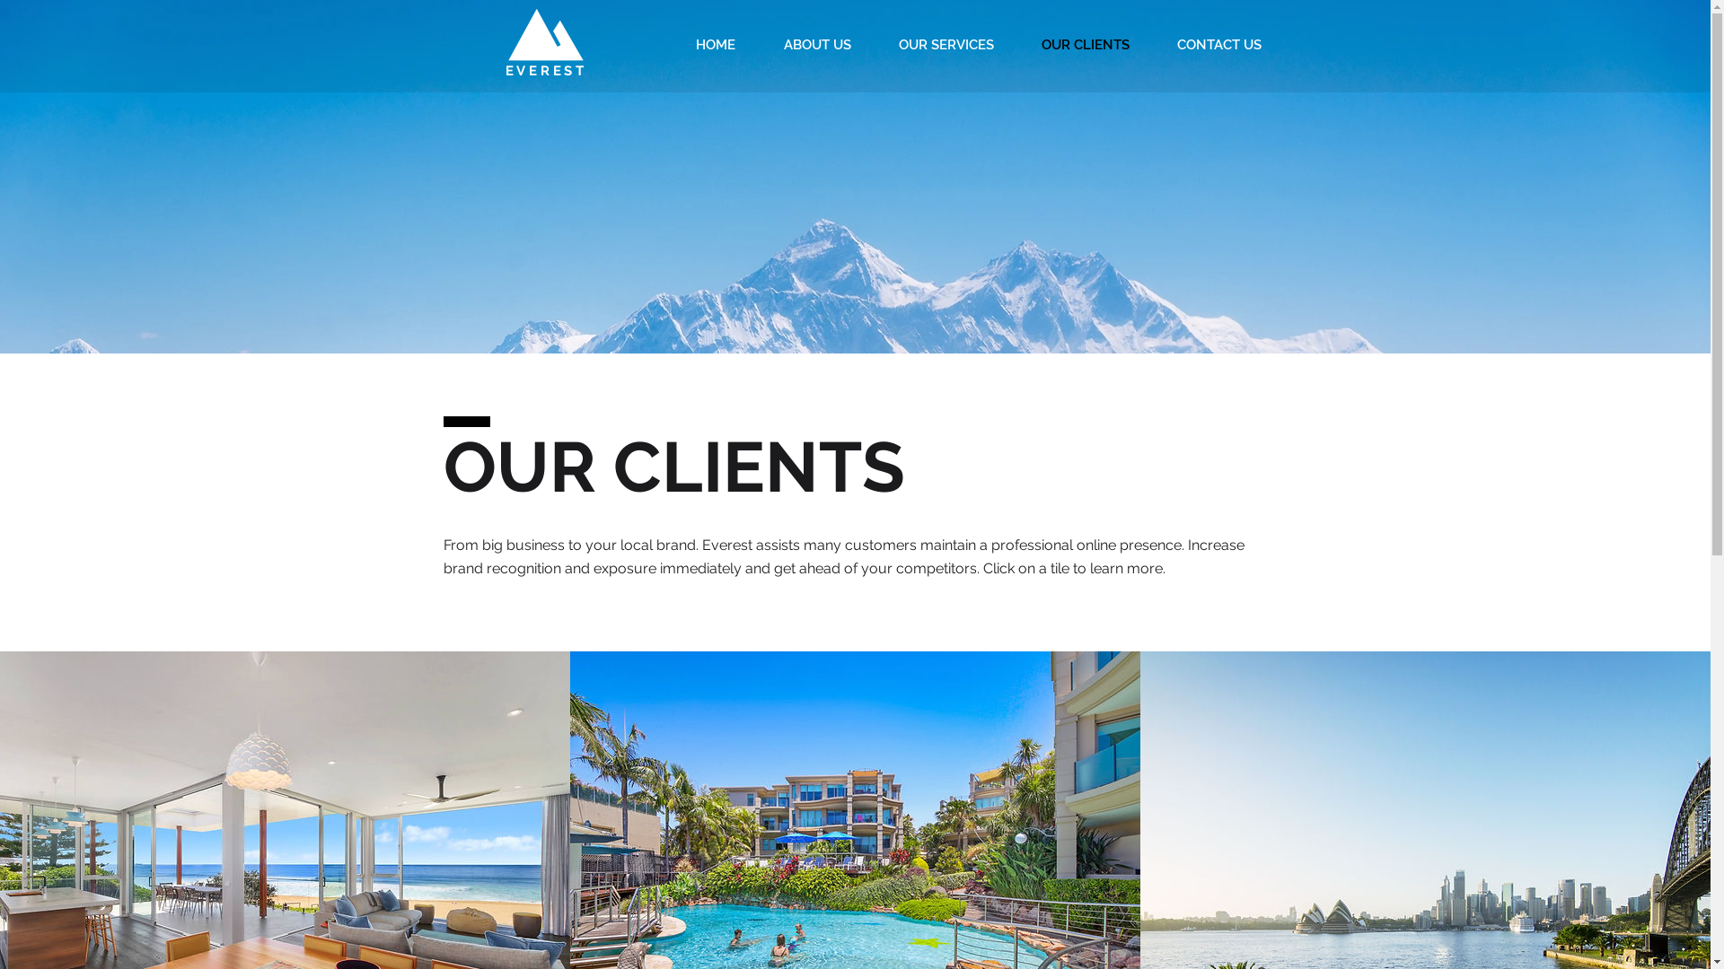 This screenshot has height=969, width=1724. Describe the element at coordinates (716, 45) in the screenshot. I see `HOME` at that location.